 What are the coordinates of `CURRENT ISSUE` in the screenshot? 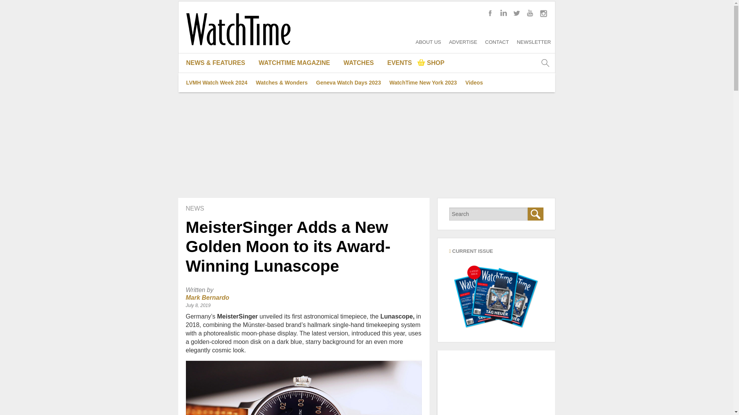 It's located at (297, 82).